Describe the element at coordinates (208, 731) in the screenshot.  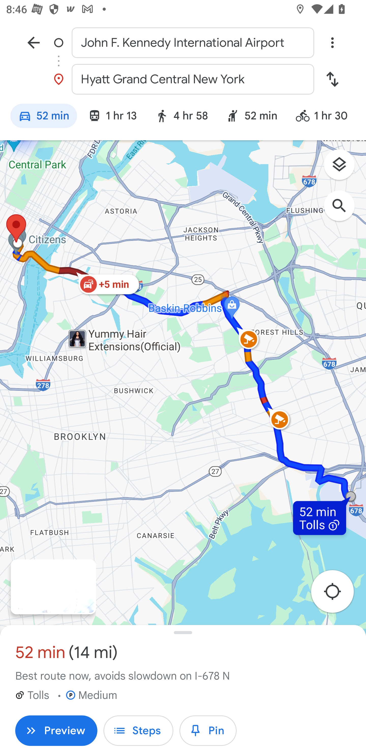
I see `Pin trip Pin Pin trip` at that location.